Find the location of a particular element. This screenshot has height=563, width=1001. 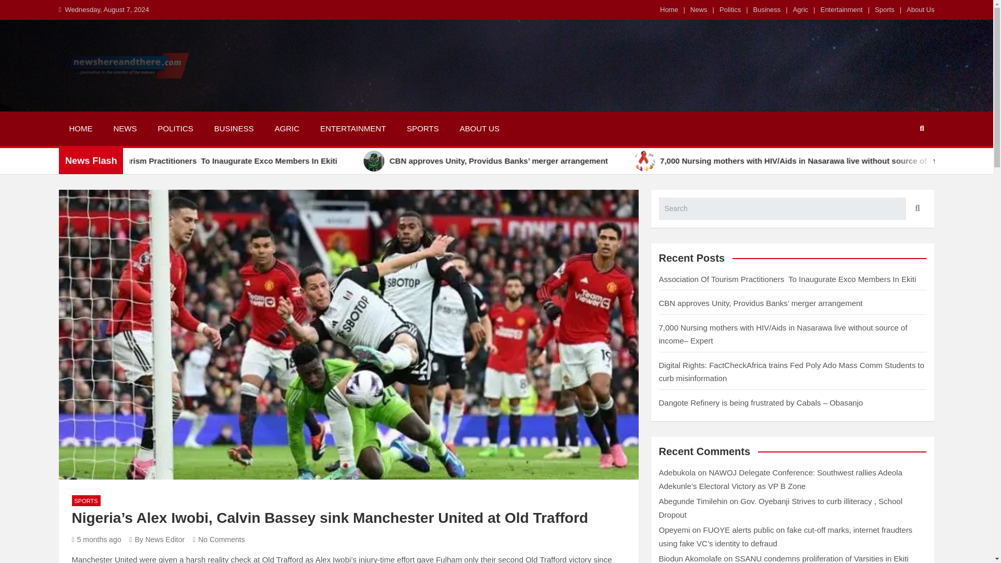

Entertainment is located at coordinates (841, 9).